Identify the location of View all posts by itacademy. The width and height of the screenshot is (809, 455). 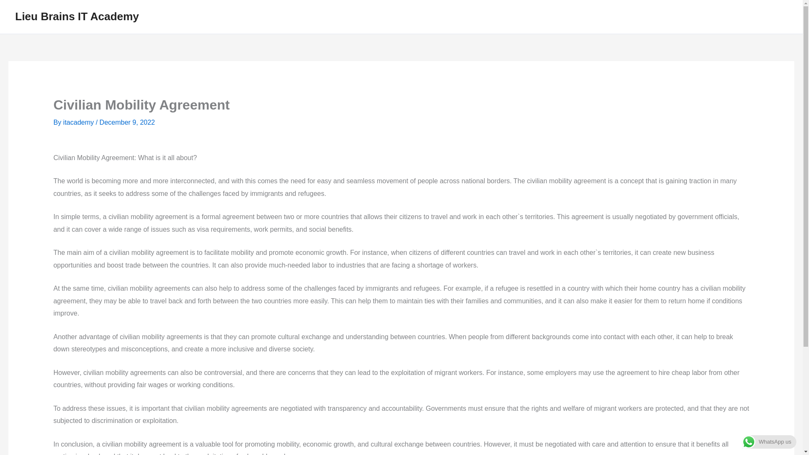
(79, 122).